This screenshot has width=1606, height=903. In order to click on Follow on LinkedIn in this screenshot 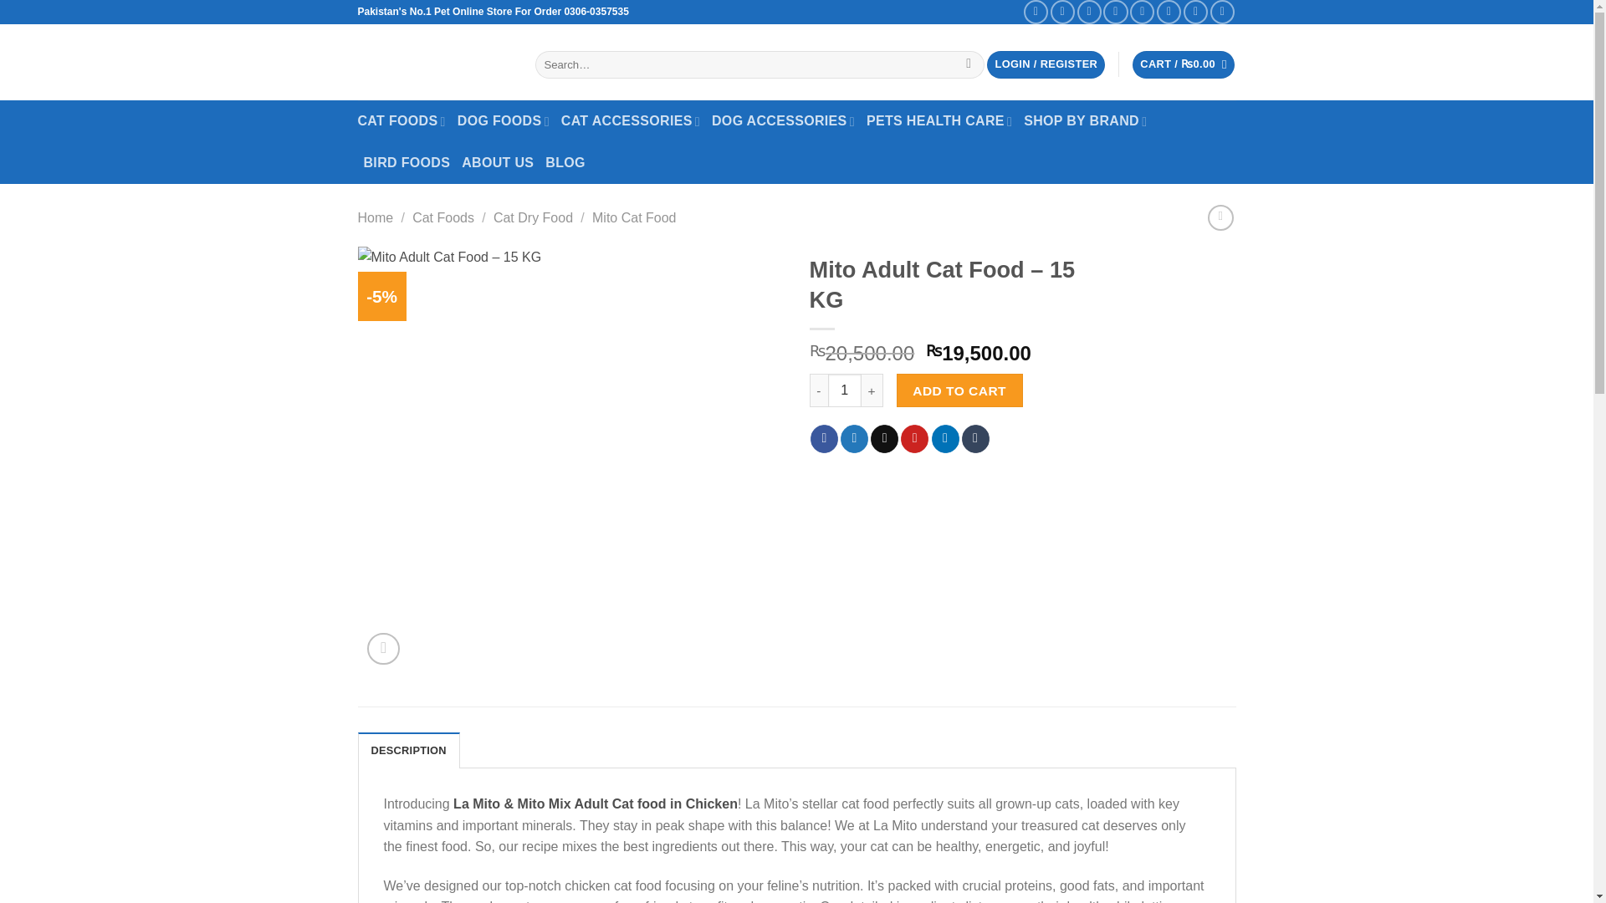, I will do `click(1195, 12)`.